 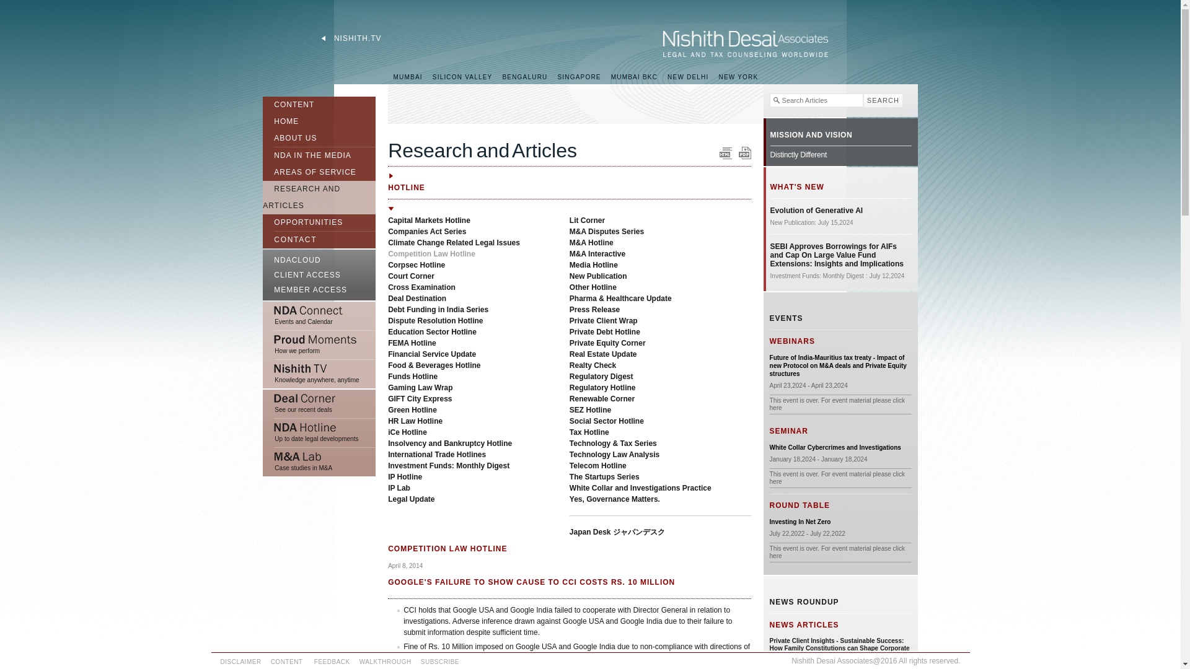 I want to click on Evolution of Generative AI, so click(x=817, y=210).